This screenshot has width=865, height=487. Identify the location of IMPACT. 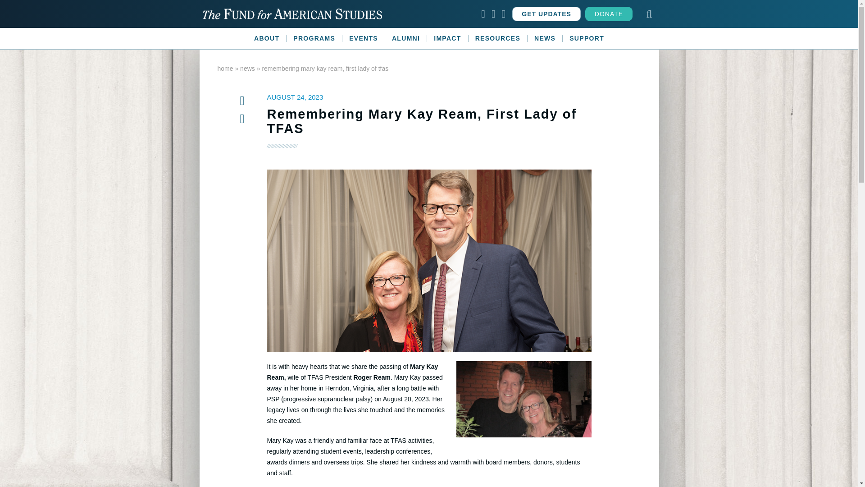
(447, 38).